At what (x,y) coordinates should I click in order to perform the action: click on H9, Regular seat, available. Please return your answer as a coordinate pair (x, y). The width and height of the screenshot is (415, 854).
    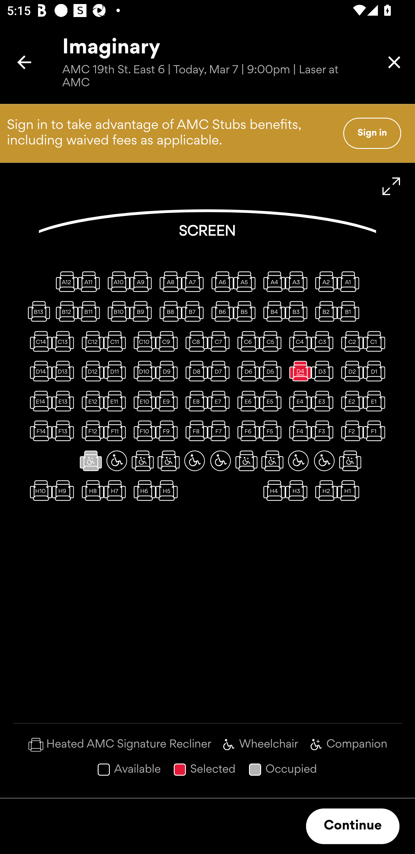
    Looking at the image, I should click on (65, 490).